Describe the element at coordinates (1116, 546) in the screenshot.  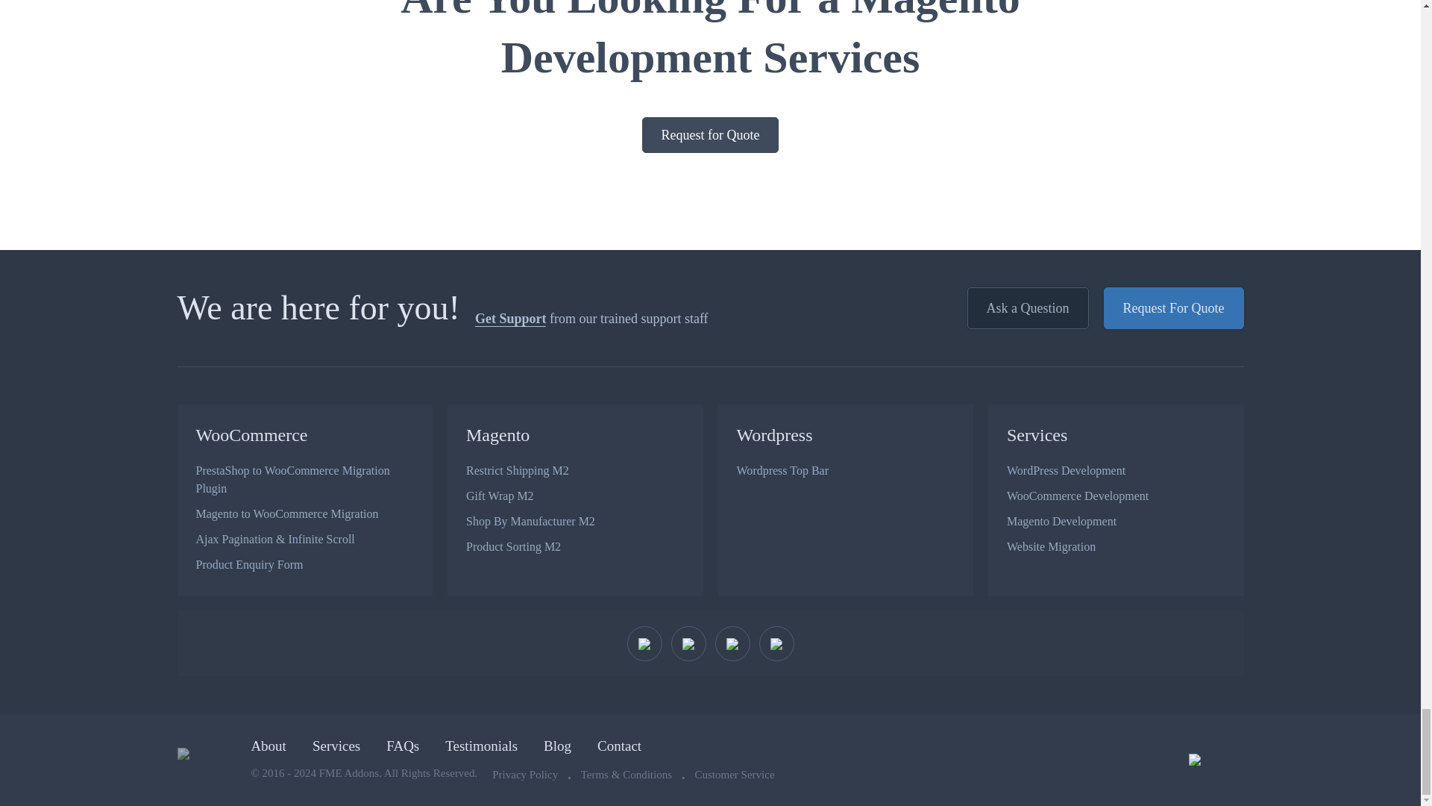
I see `Website Migration` at that location.